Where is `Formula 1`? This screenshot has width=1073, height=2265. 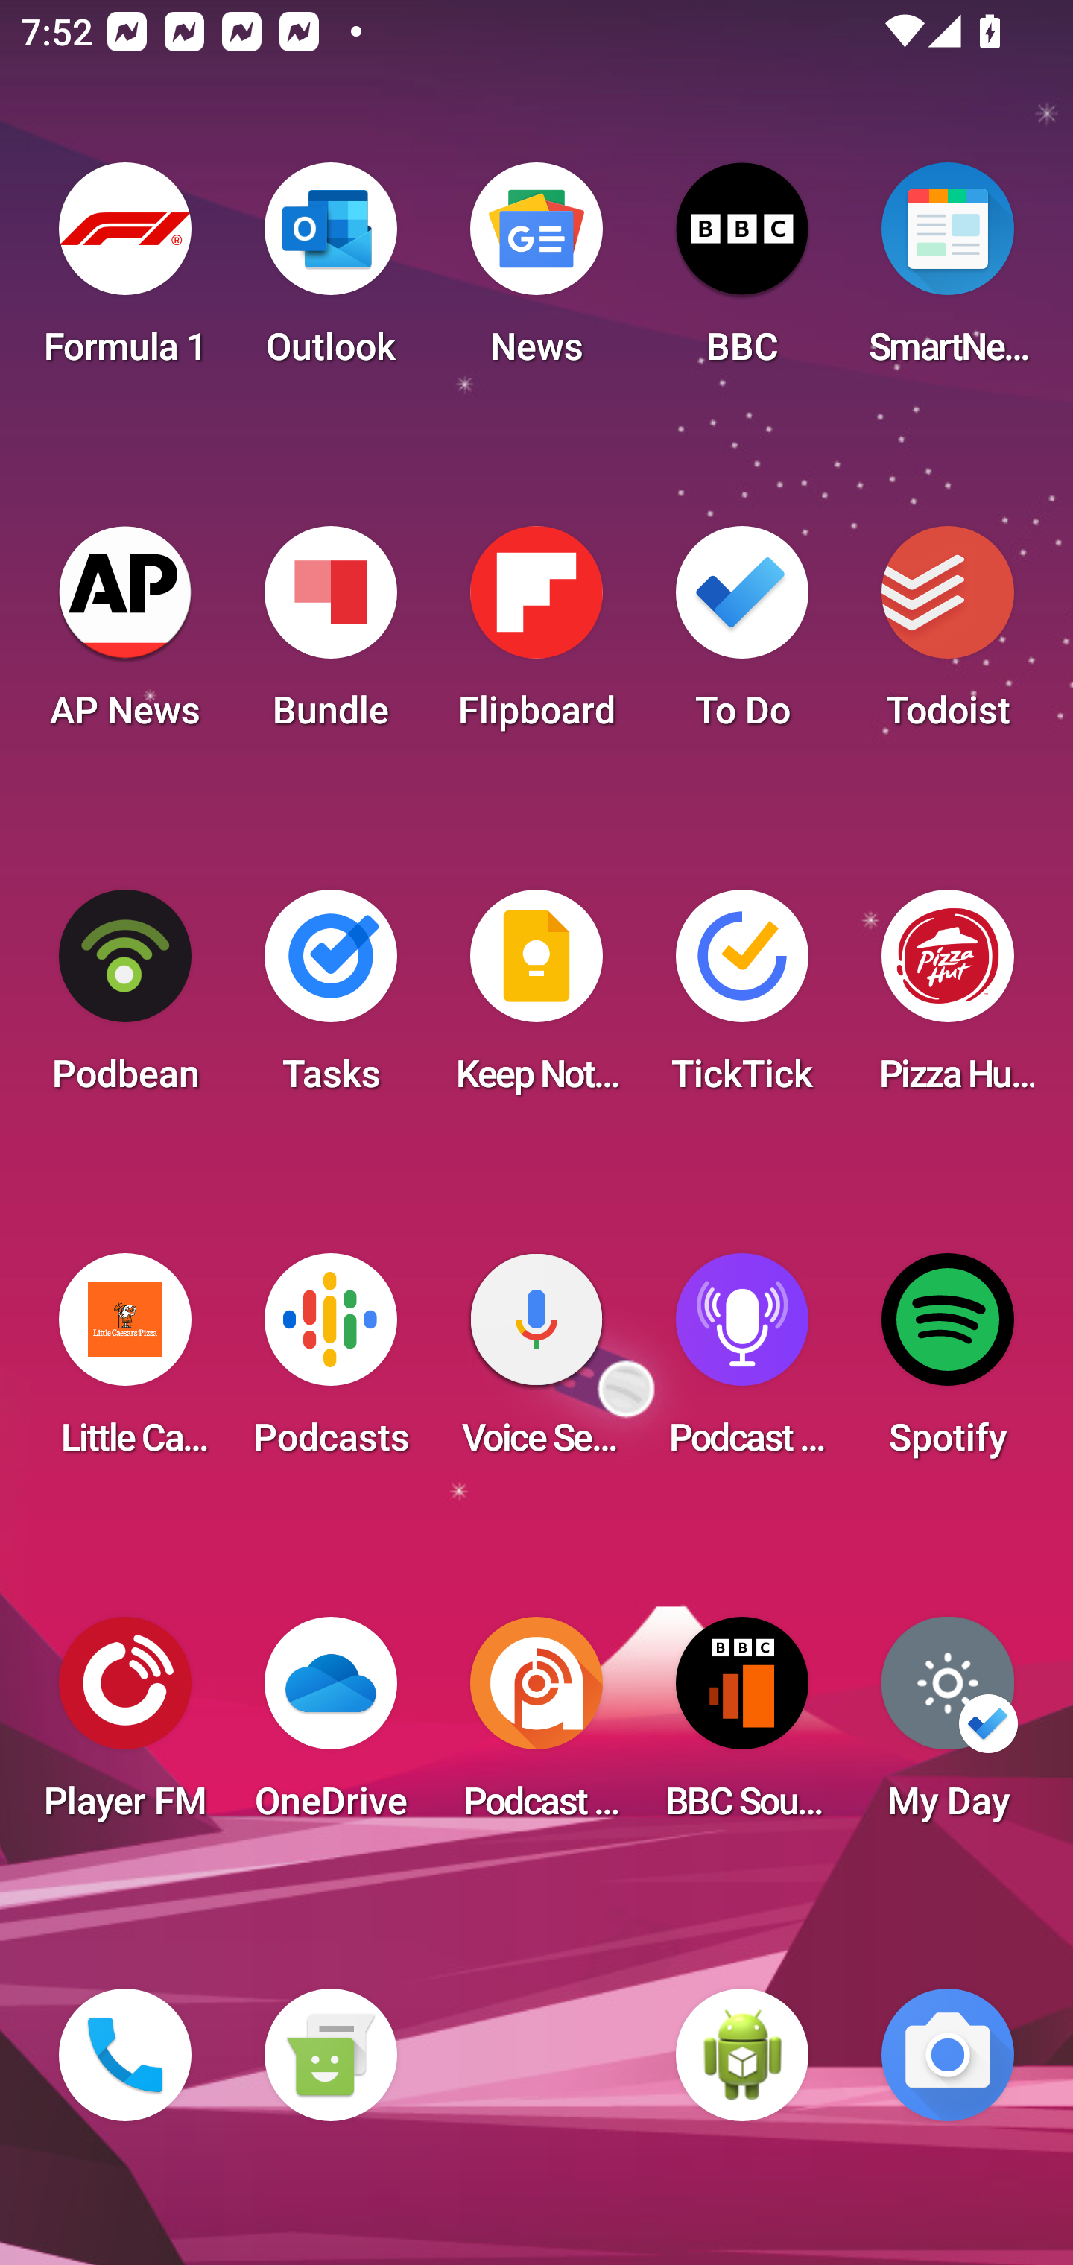
Formula 1 is located at coordinates (125, 273).